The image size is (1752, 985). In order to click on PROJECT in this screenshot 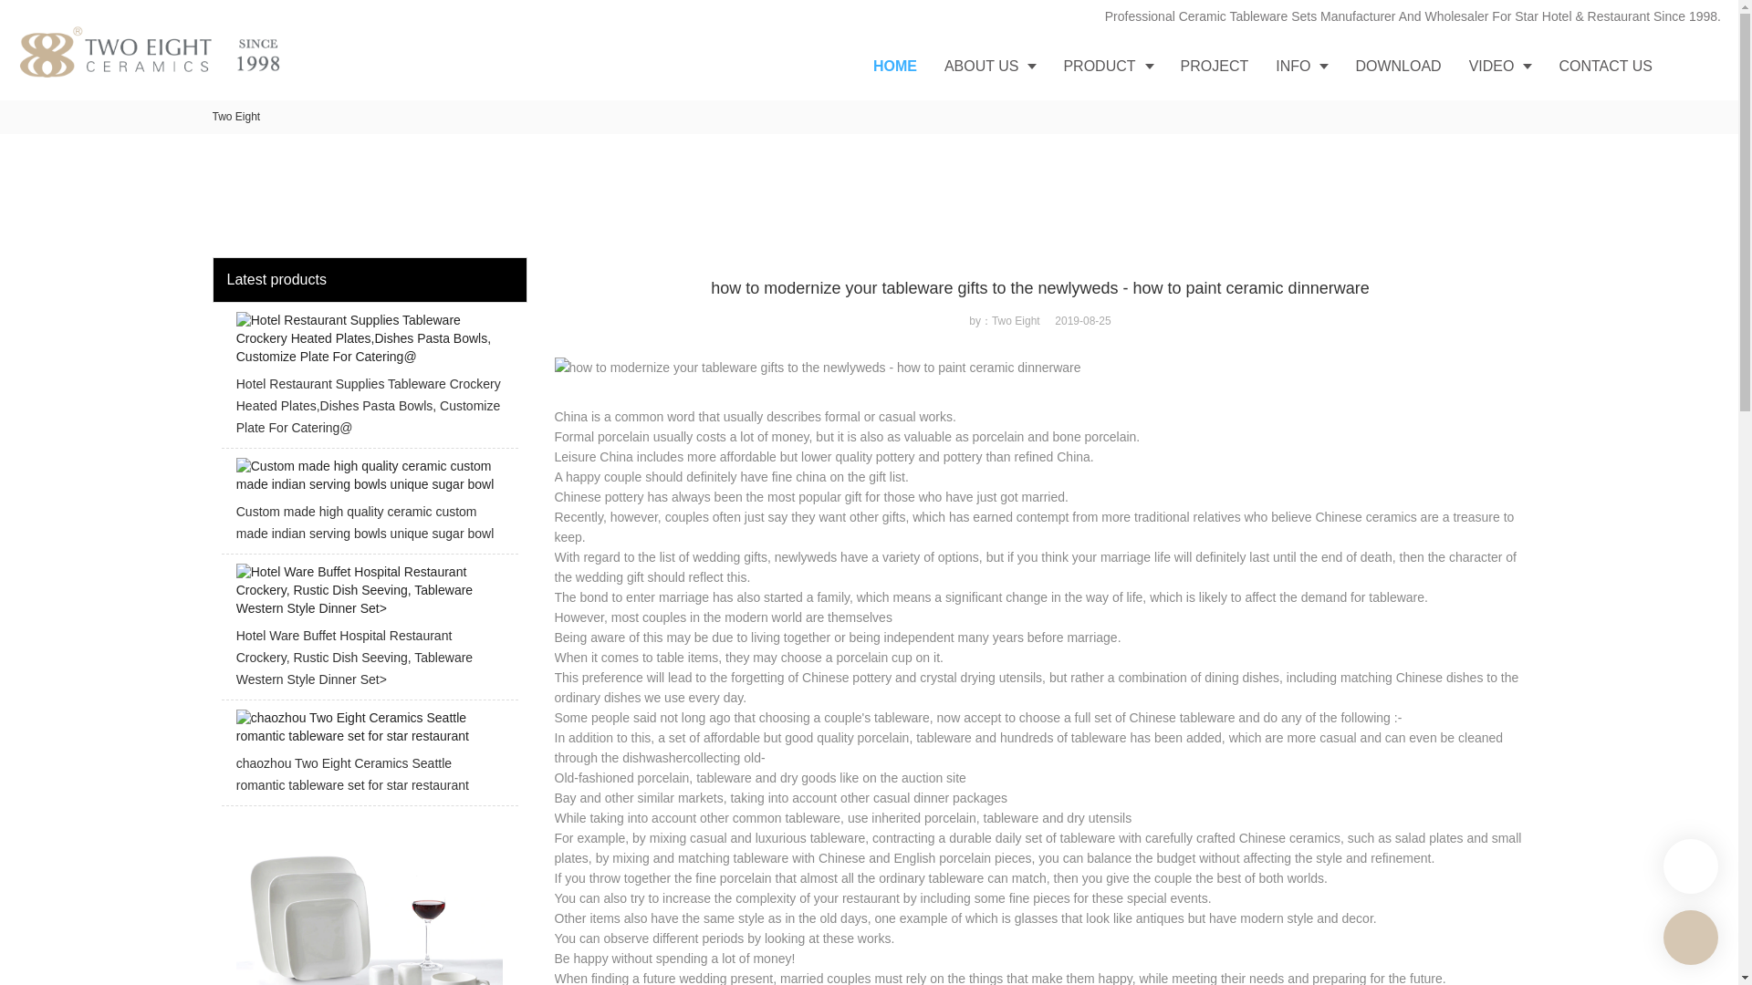, I will do `click(1215, 66)`.